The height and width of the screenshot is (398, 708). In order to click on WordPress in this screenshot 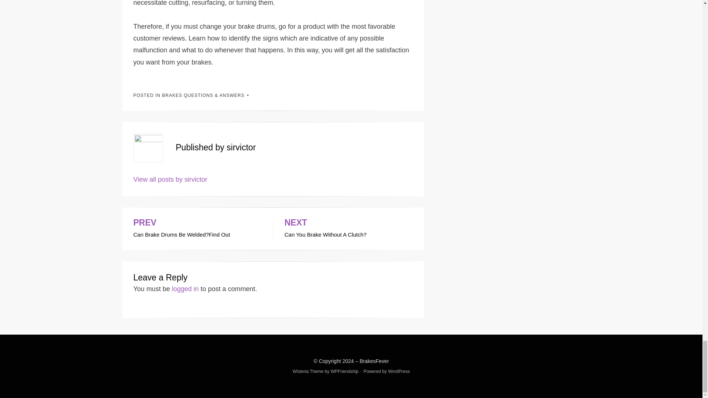, I will do `click(374, 361)`.